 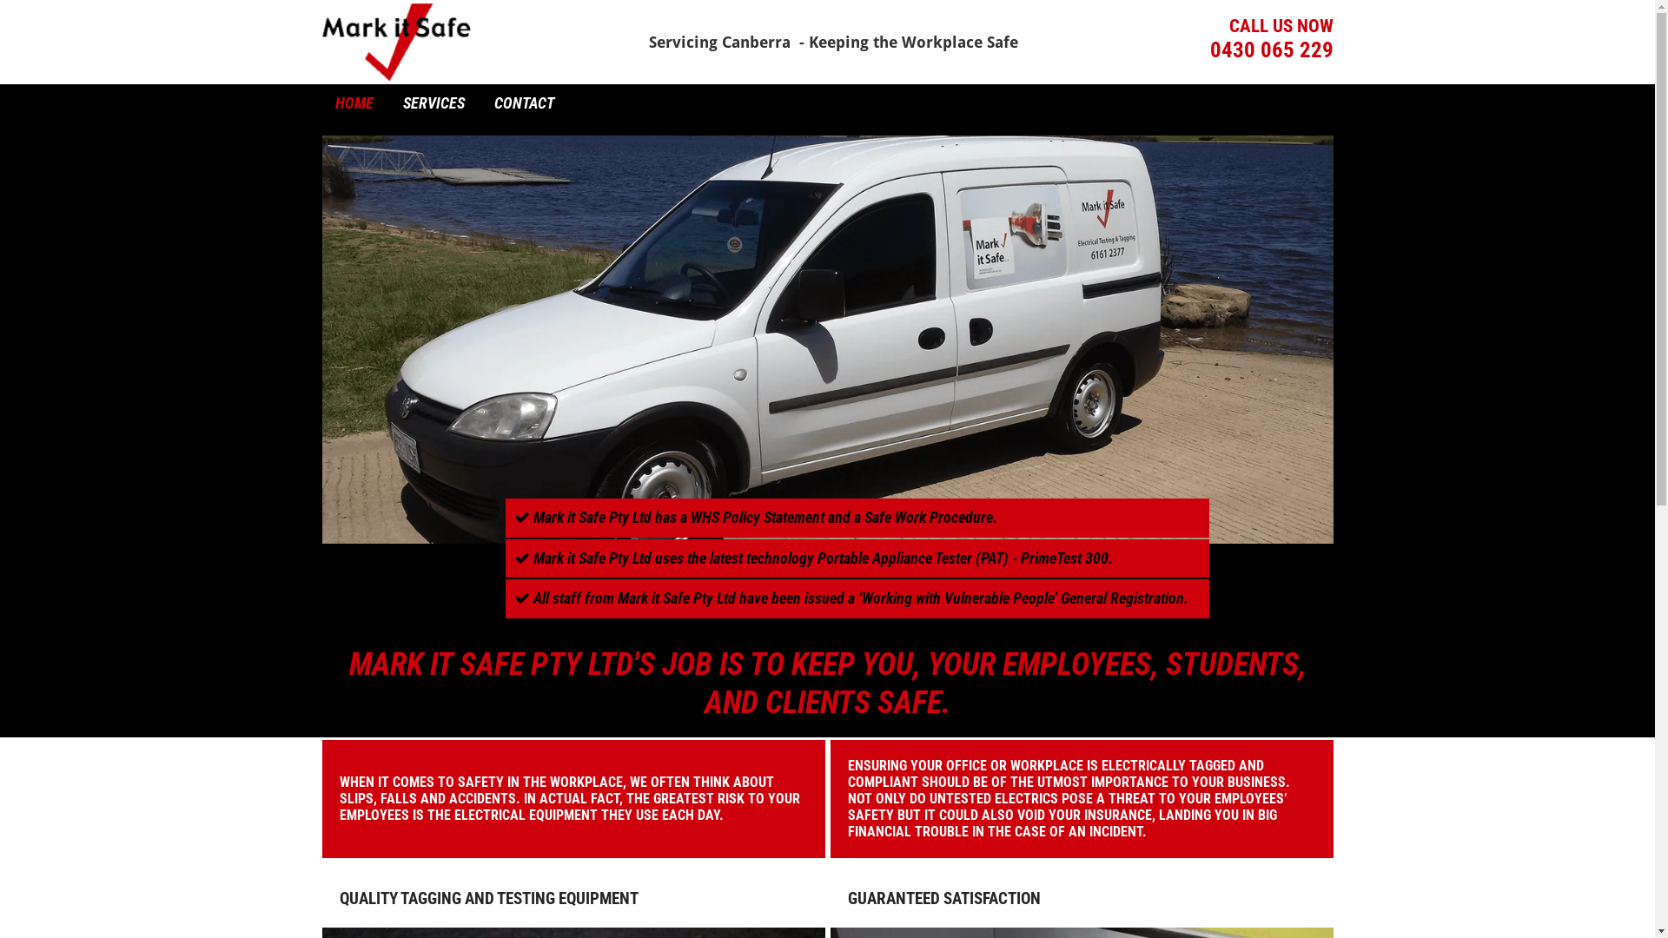 What do you see at coordinates (396, 42) in the screenshot?
I see `Mark It Safe` at bounding box center [396, 42].